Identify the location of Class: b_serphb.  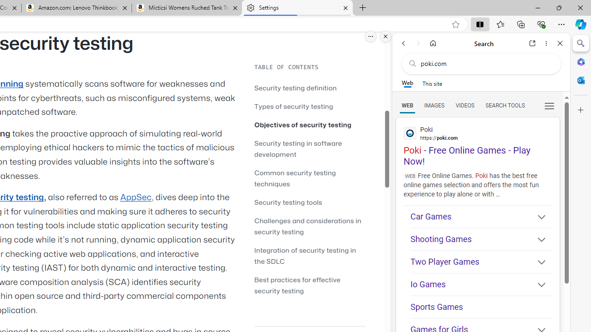
(549, 106).